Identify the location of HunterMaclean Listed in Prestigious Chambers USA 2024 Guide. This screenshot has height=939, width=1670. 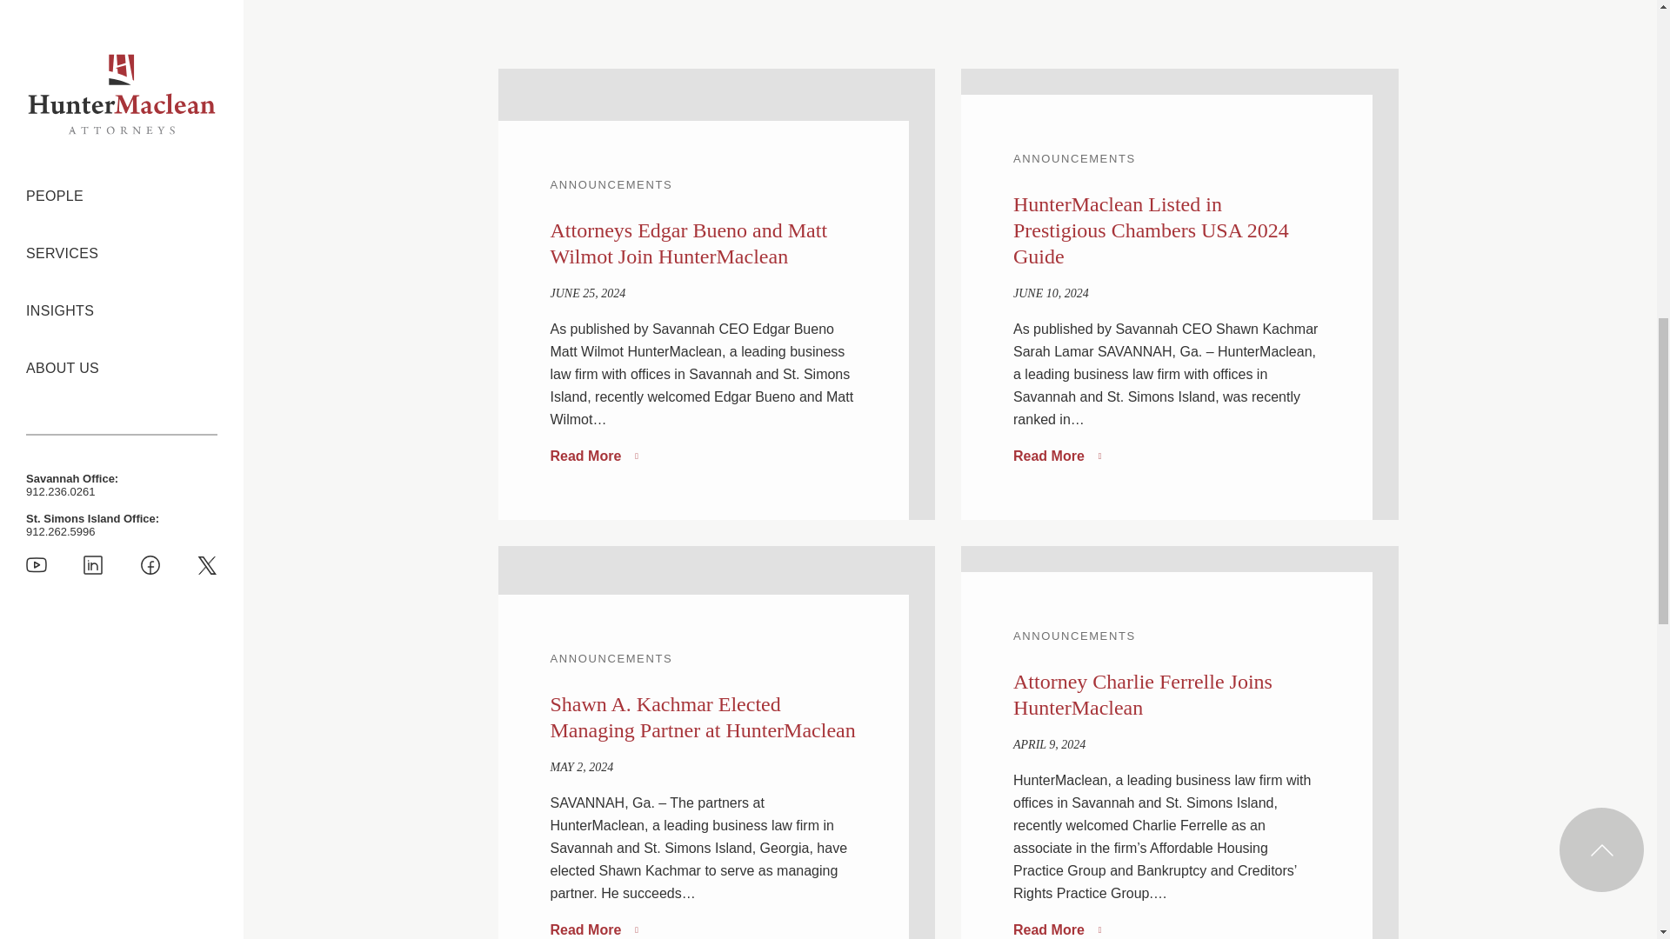
(1152, 230).